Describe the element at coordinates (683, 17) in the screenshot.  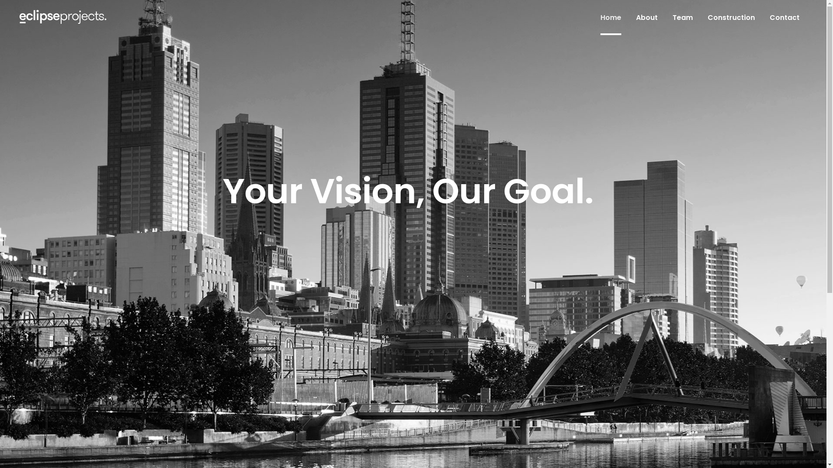
I see `Team` at that location.